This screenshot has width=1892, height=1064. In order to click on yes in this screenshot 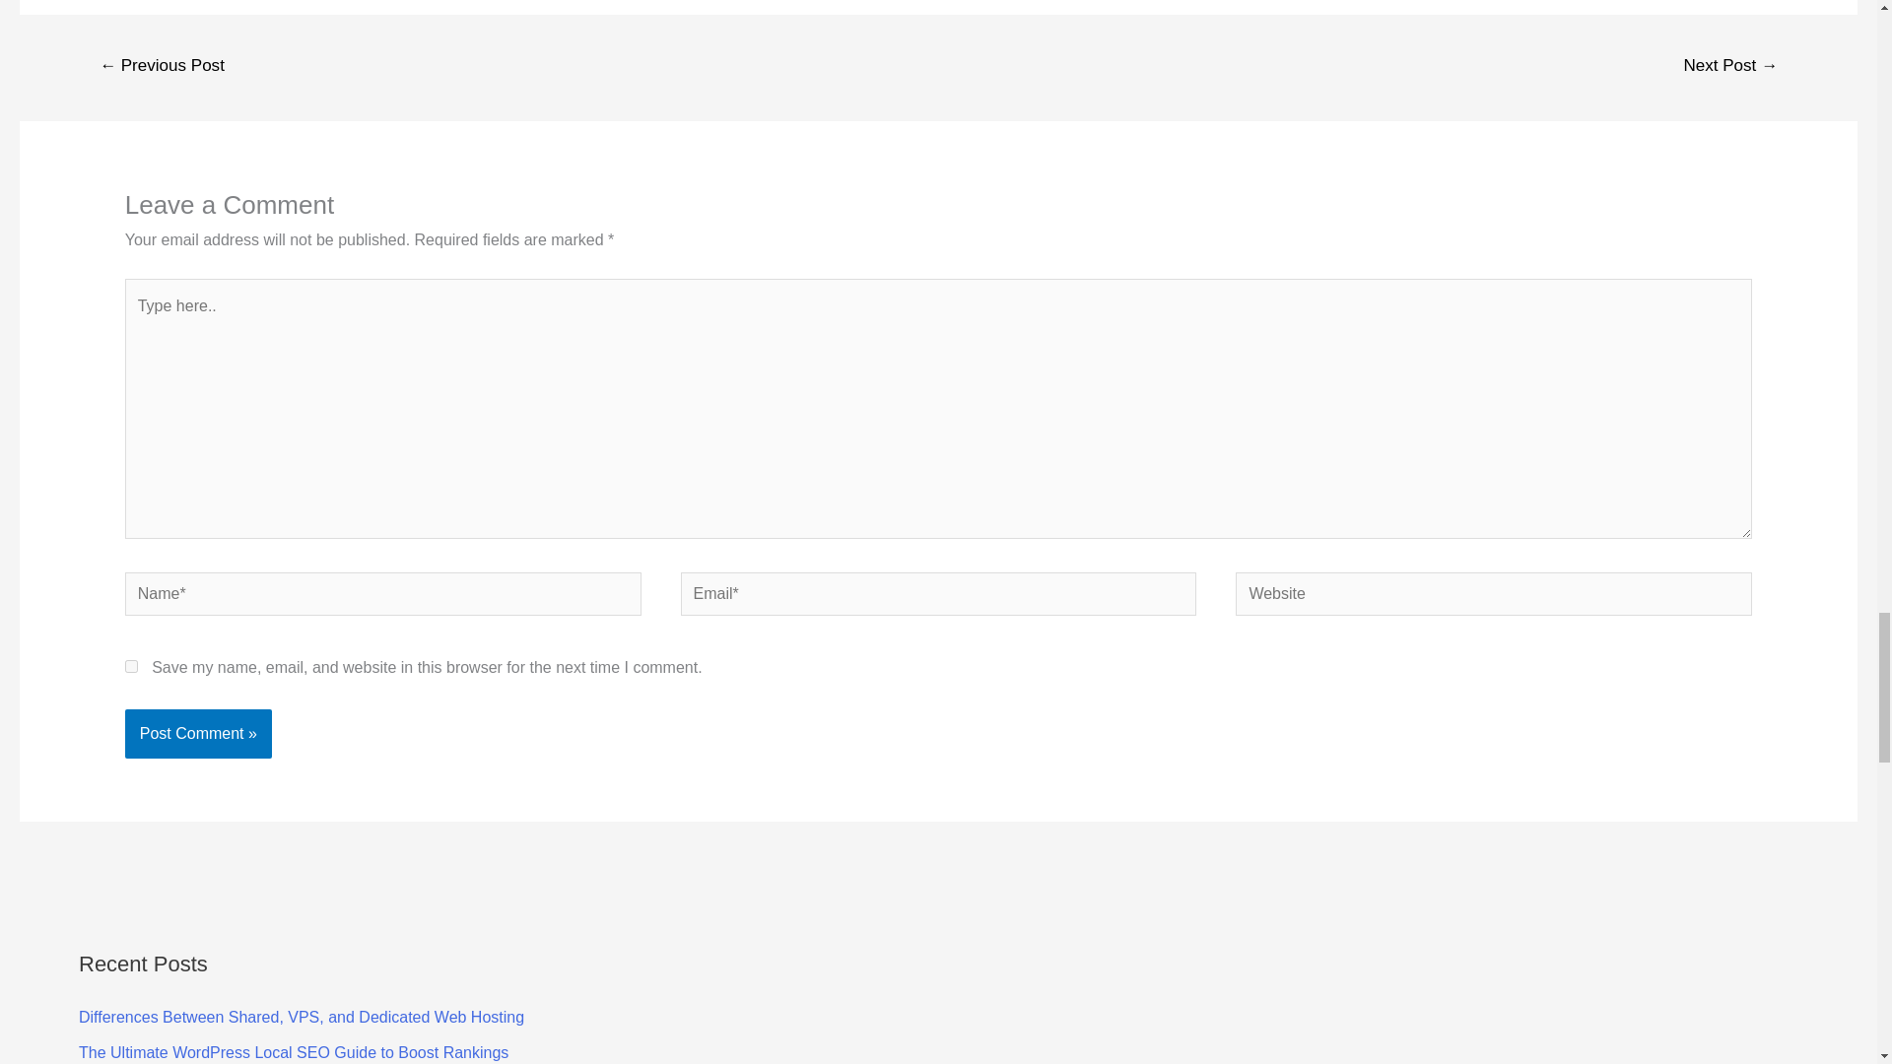, I will do `click(131, 666)`.